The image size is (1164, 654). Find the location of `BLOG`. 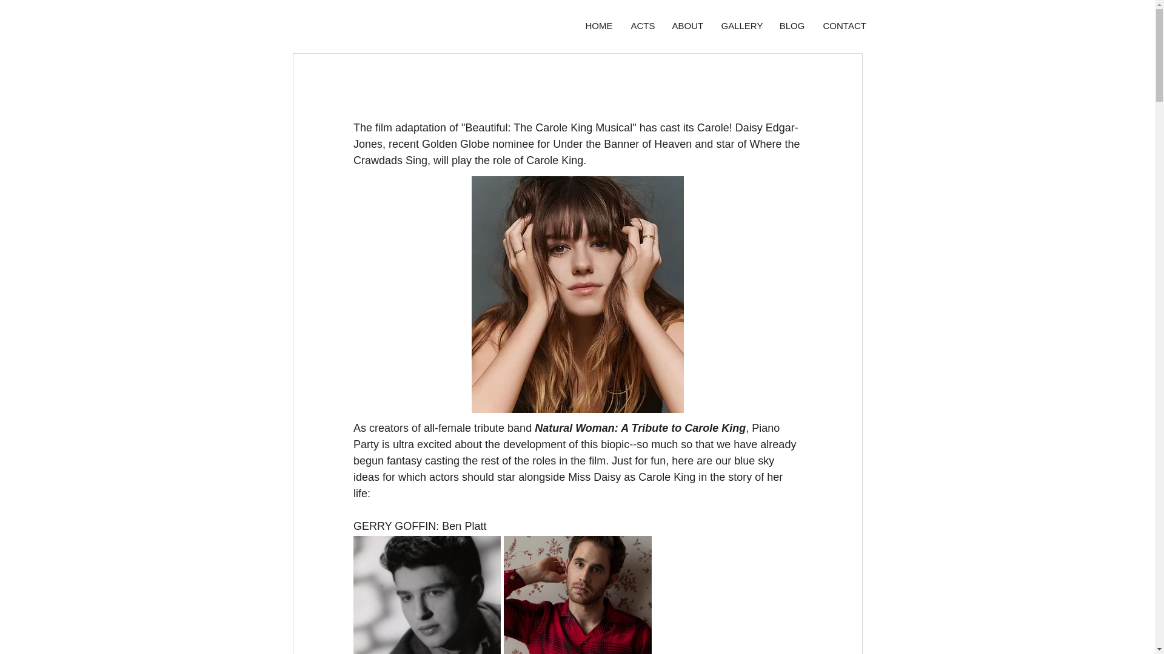

BLOG is located at coordinates (792, 25).